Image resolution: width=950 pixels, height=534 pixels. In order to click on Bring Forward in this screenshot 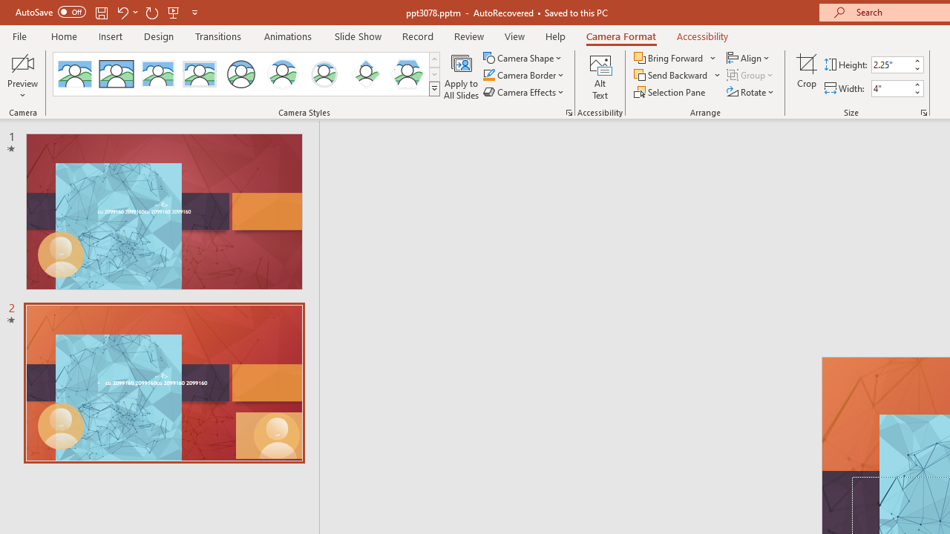, I will do `click(669, 58)`.